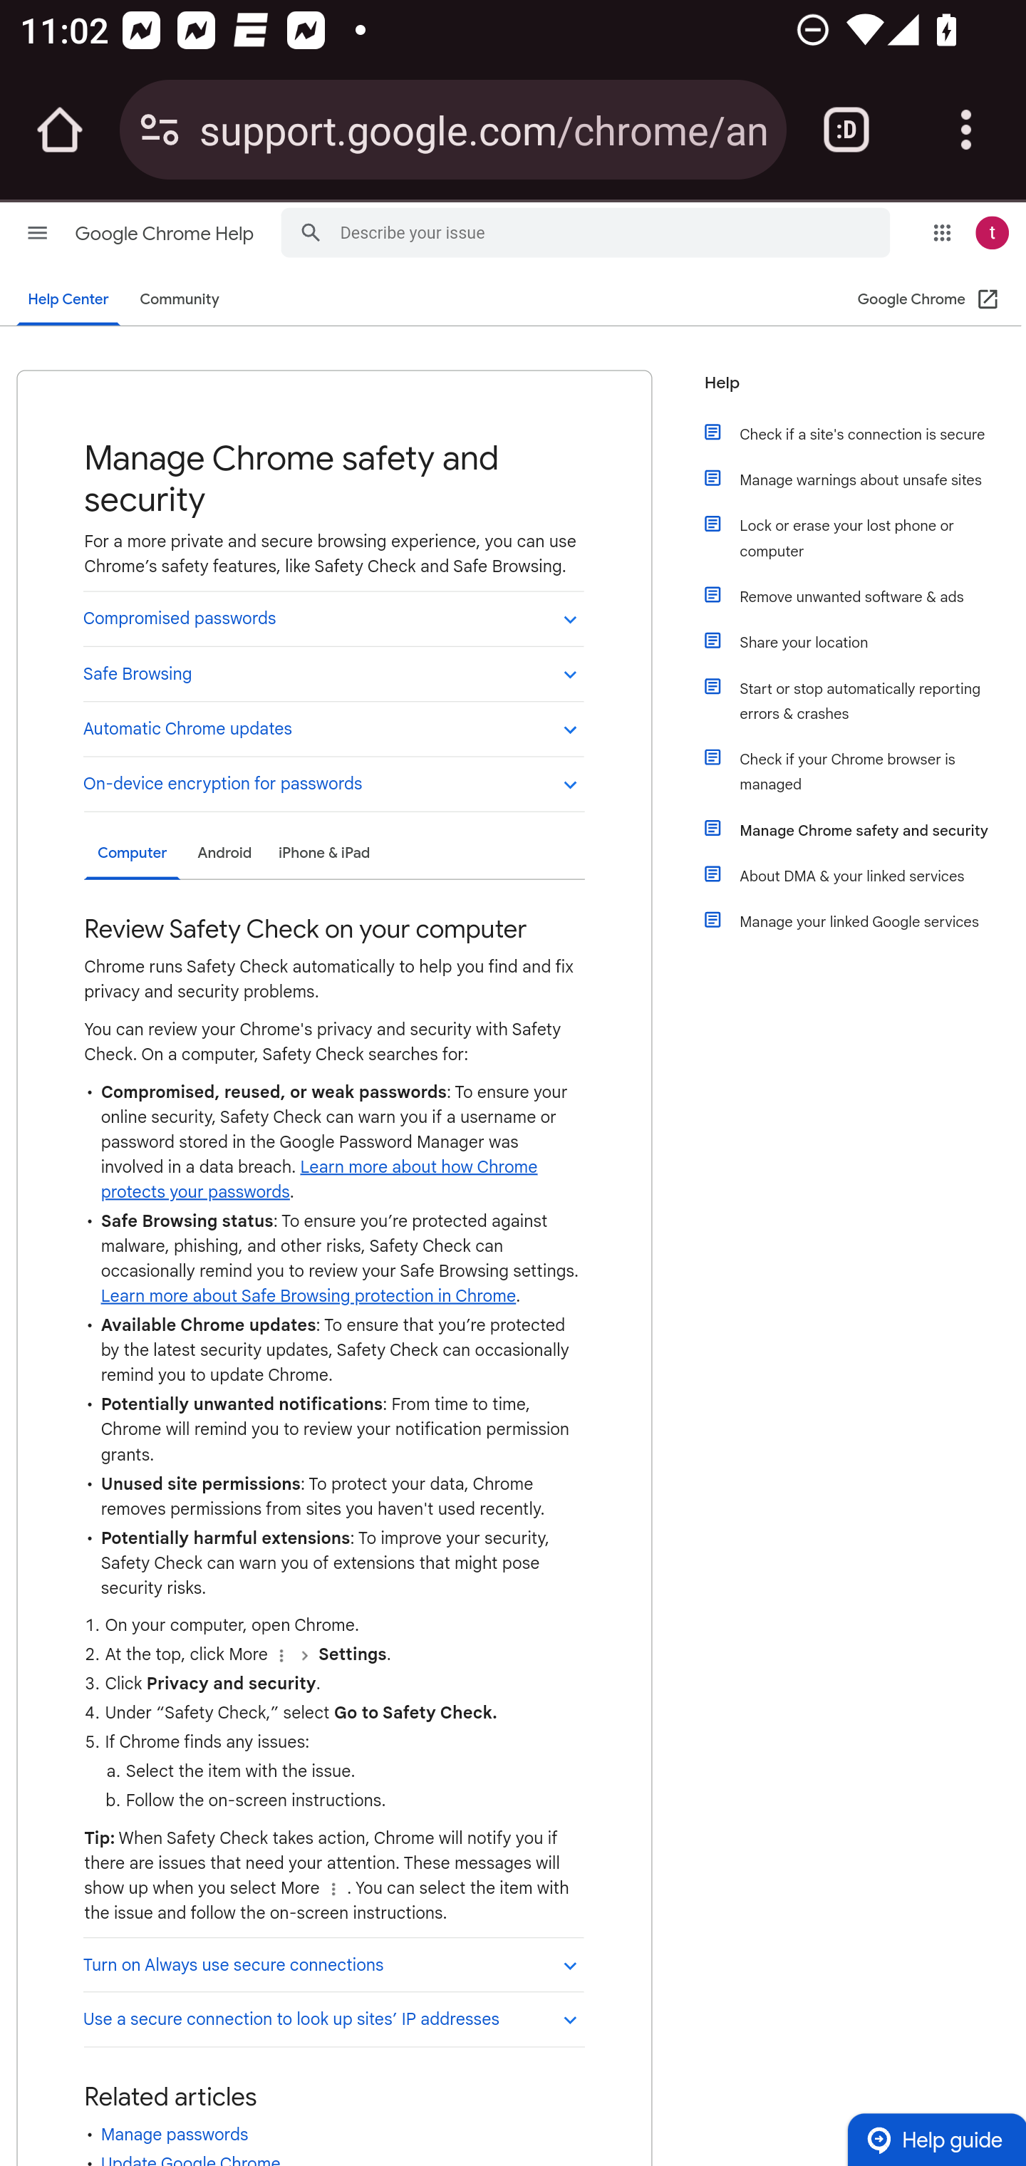  Describe the element at coordinates (865, 830) in the screenshot. I see `Manage Chrome safety and security` at that location.